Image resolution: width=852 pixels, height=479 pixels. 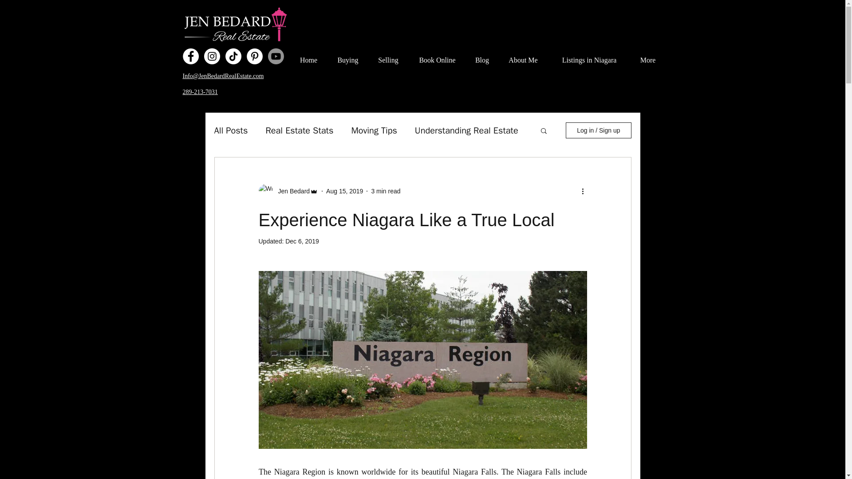 What do you see at coordinates (482, 56) in the screenshot?
I see `Blog` at bounding box center [482, 56].